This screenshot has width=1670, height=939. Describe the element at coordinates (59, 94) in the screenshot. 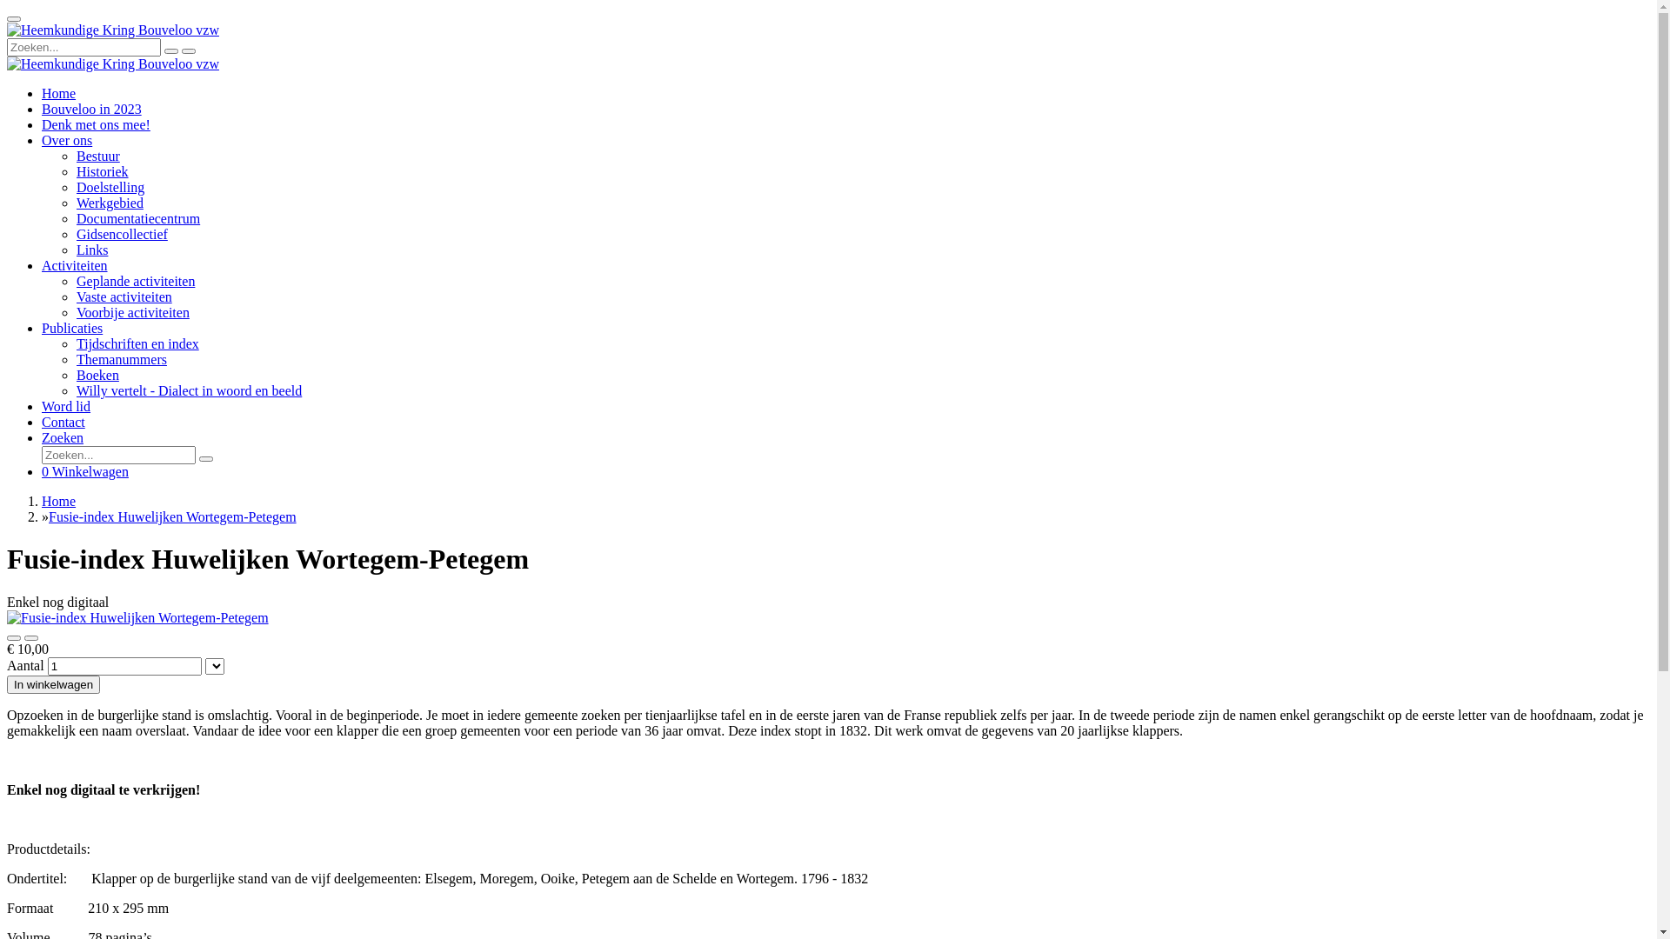

I see `Home` at that location.